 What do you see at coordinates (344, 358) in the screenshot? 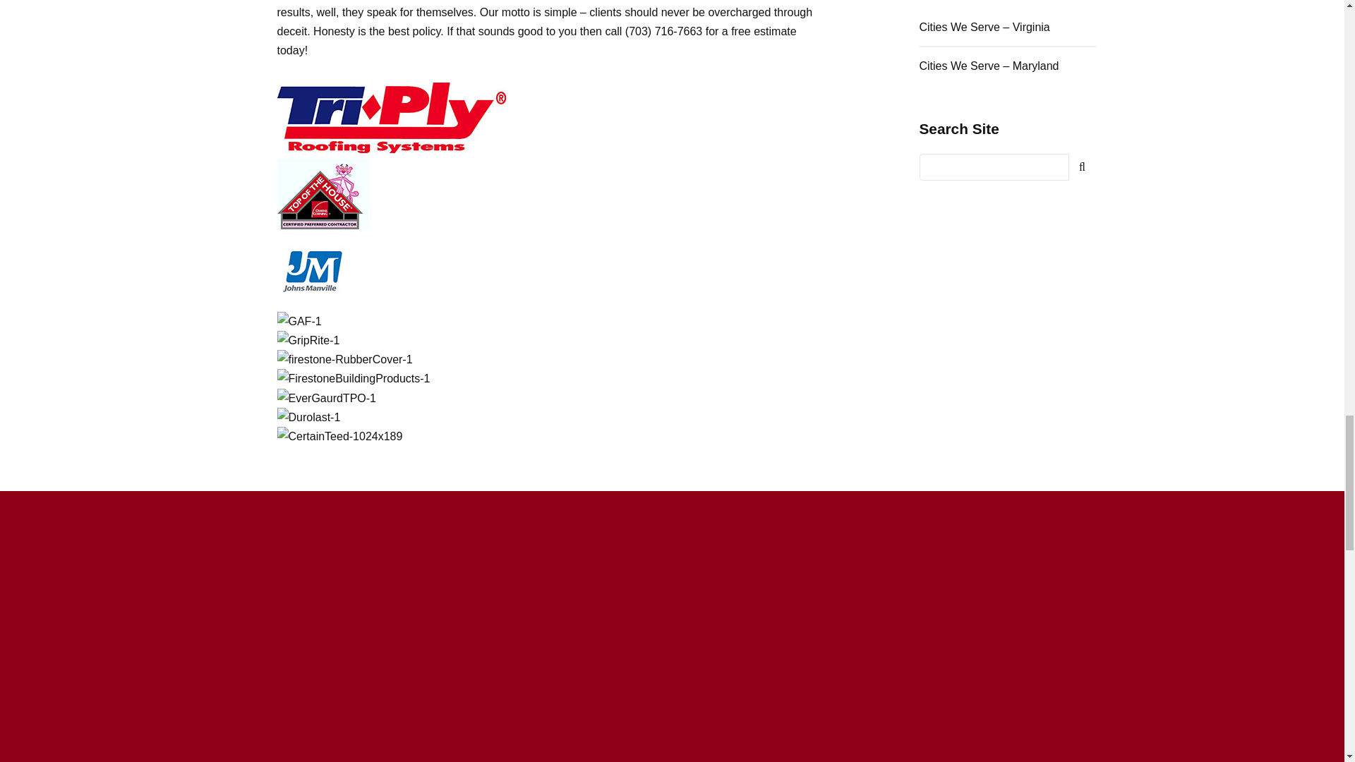
I see `firestone-RubberCover-1` at bounding box center [344, 358].